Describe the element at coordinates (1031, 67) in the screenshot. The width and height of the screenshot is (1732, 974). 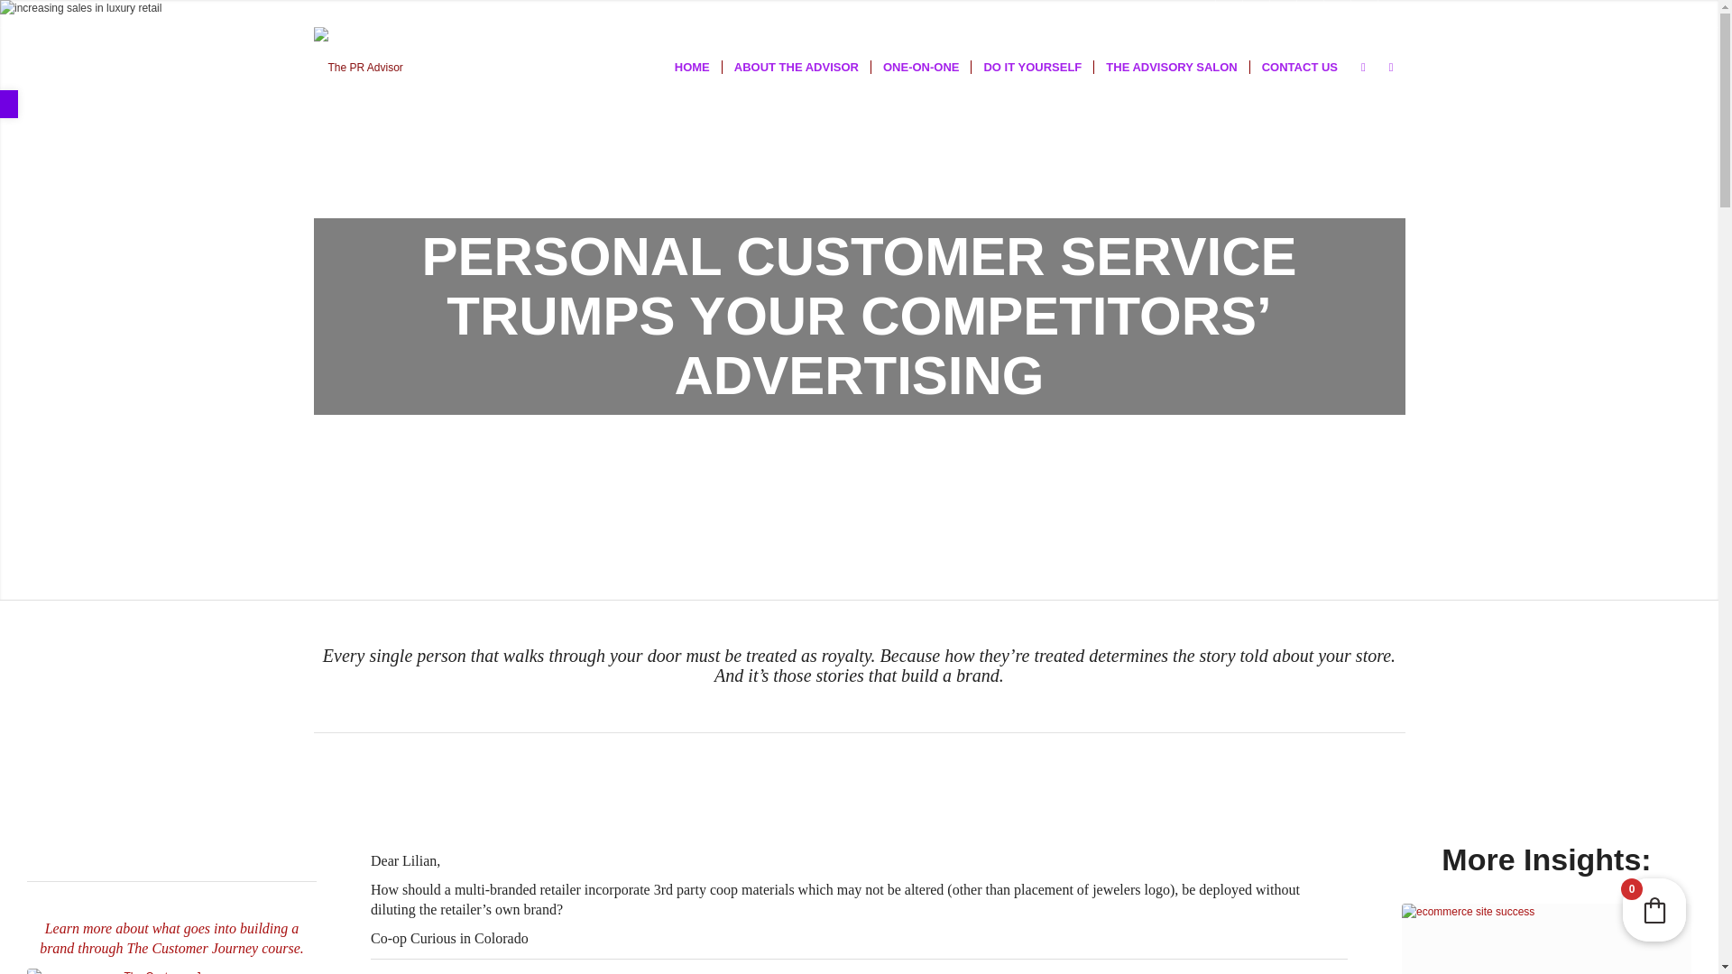
I see `DO IT YOURSELF` at that location.